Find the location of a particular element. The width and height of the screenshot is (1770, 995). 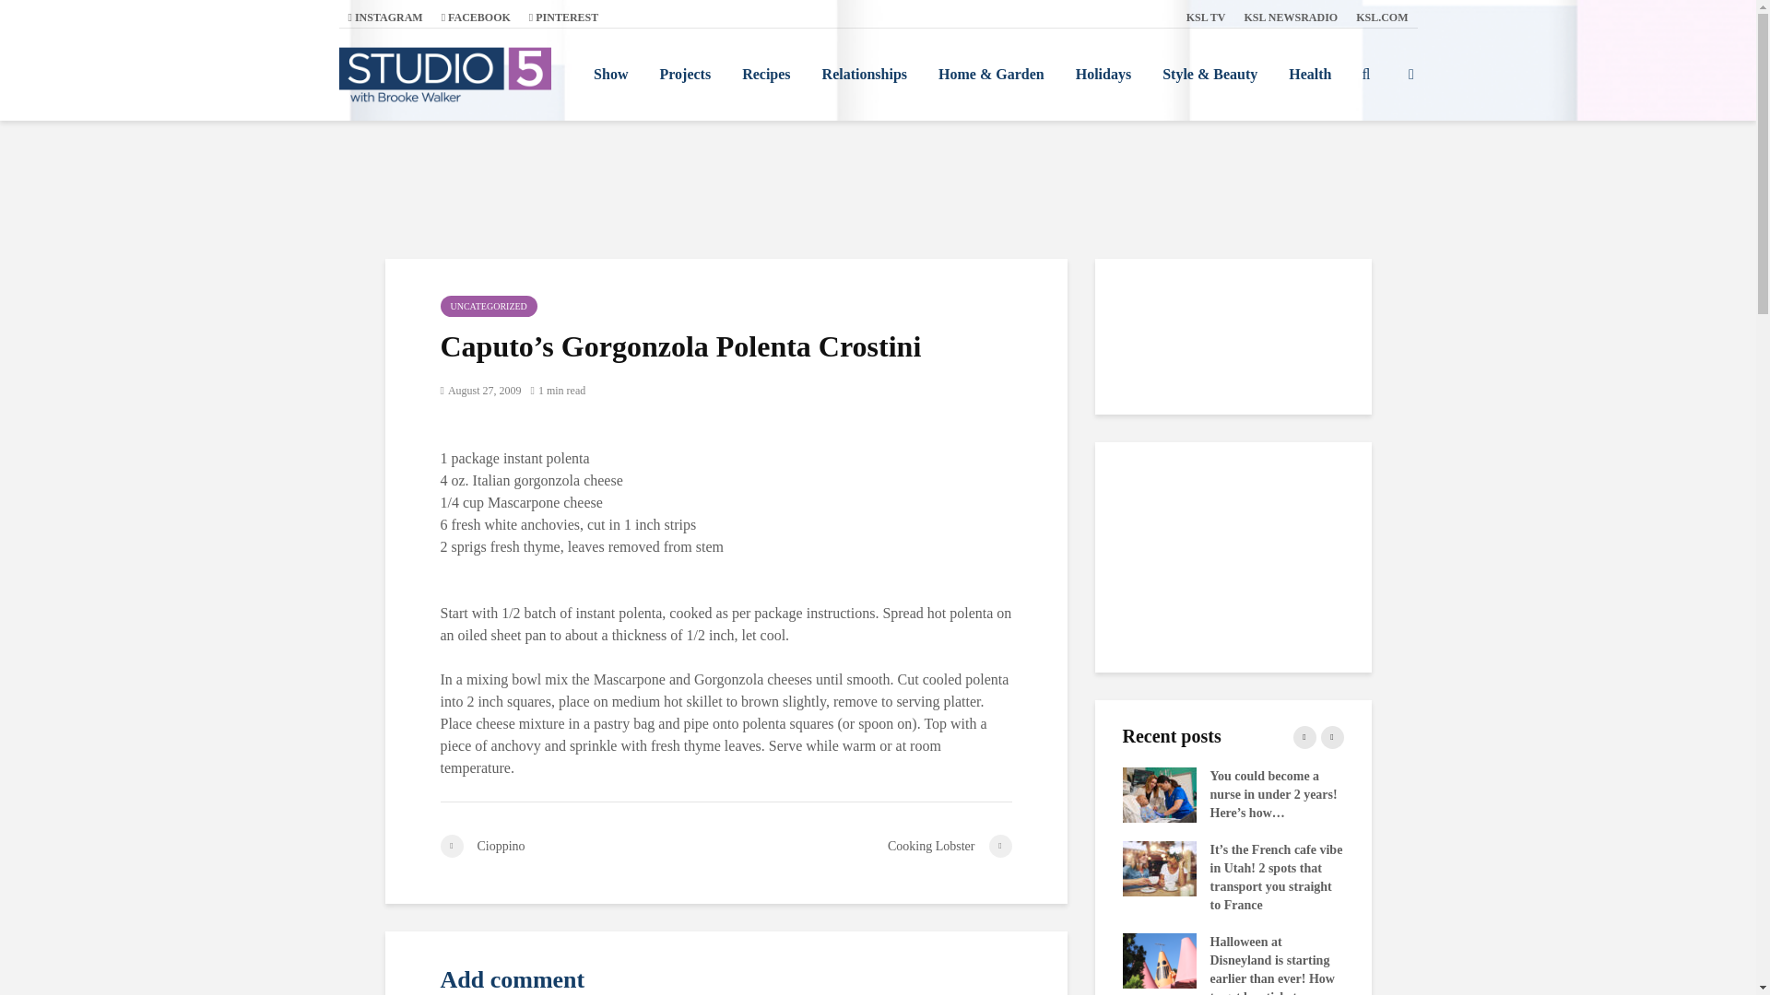

PINTEREST is located at coordinates (563, 17).